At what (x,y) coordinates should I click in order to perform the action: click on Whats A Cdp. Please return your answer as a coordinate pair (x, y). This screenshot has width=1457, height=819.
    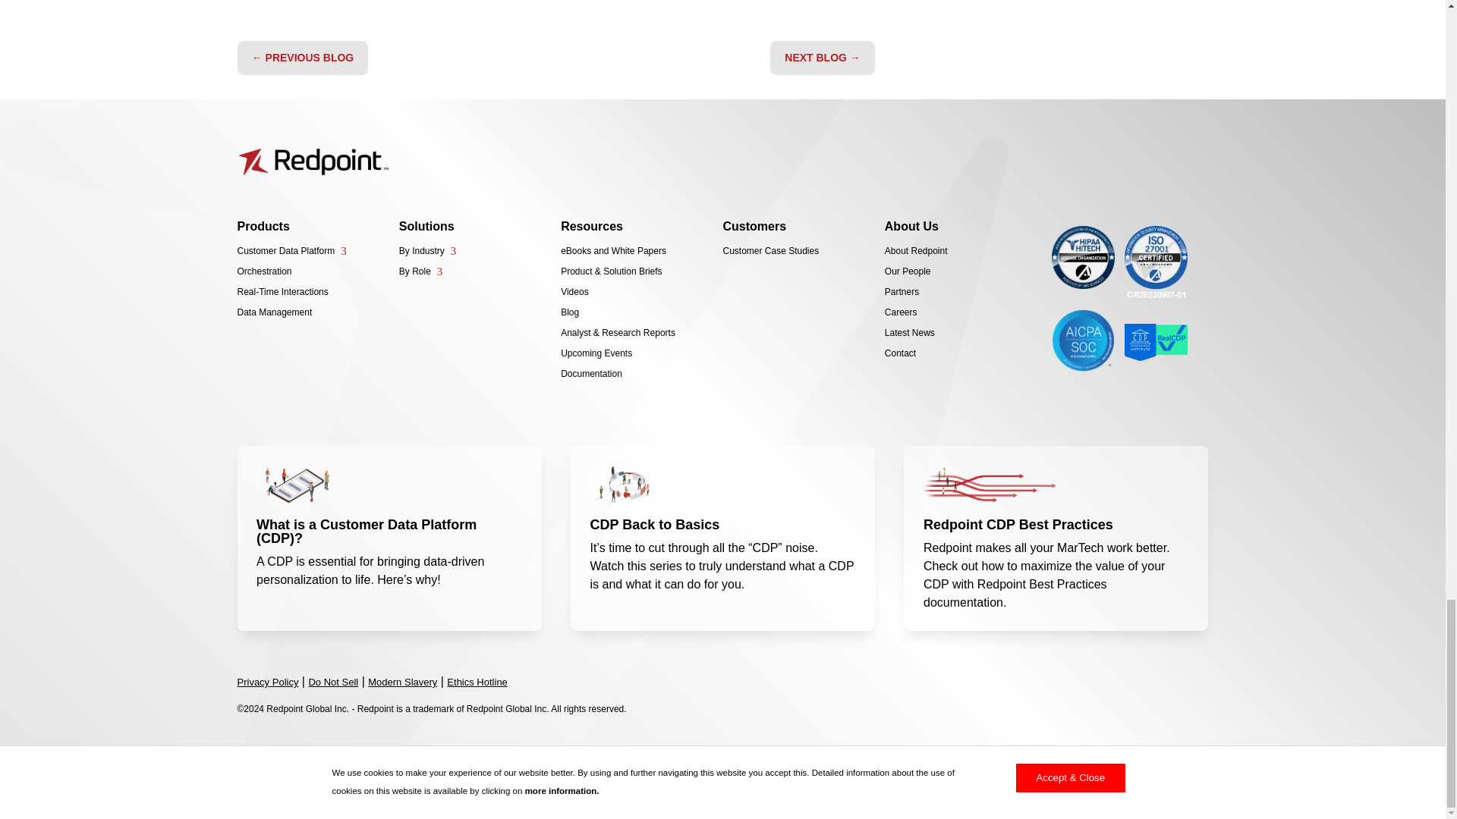
    Looking at the image, I should click on (322, 485).